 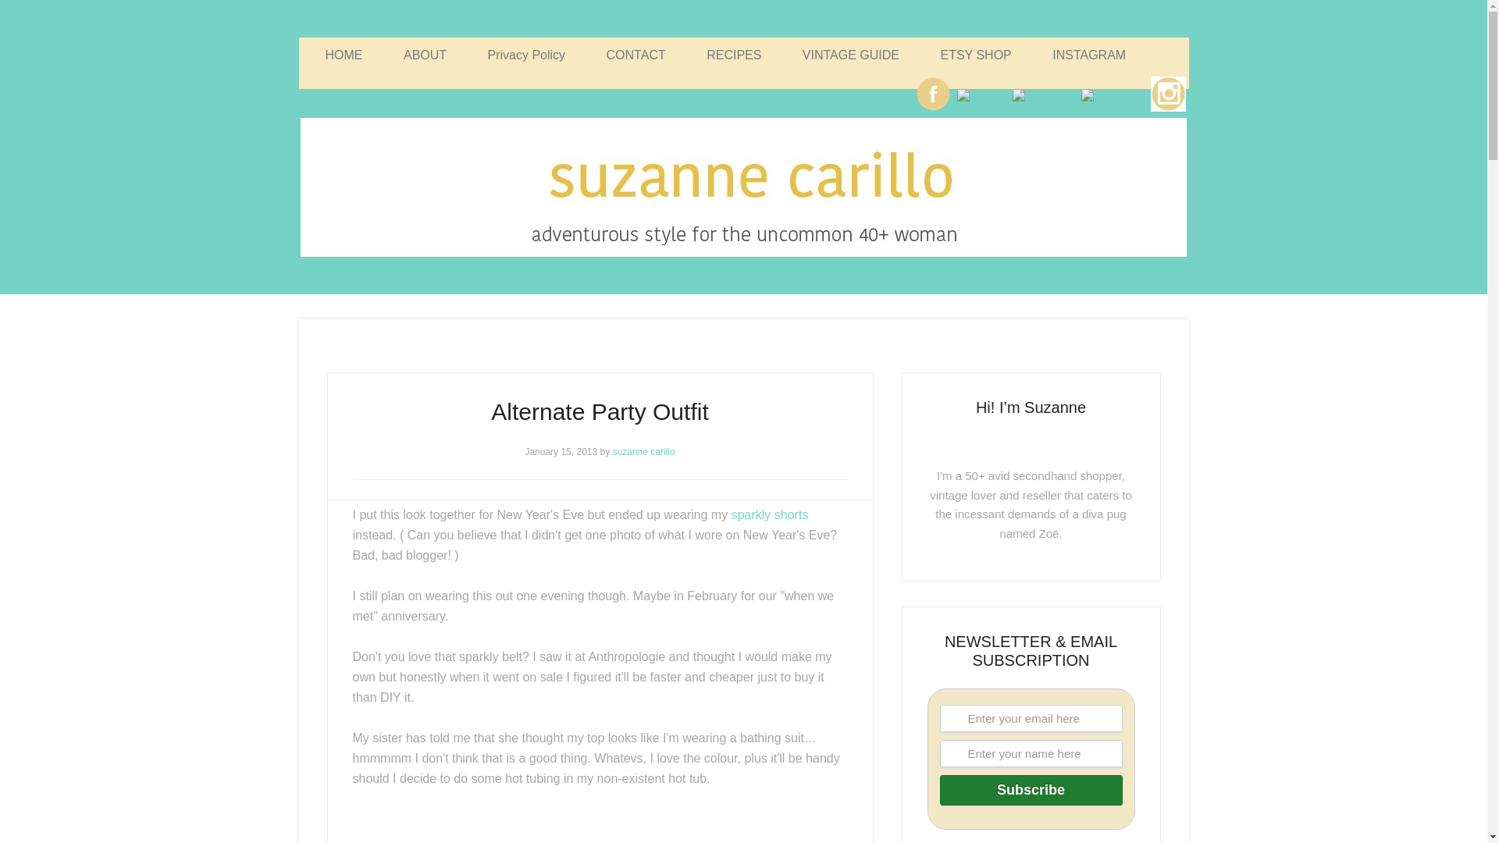 I want to click on Suzanne Carillo, so click(x=743, y=187).